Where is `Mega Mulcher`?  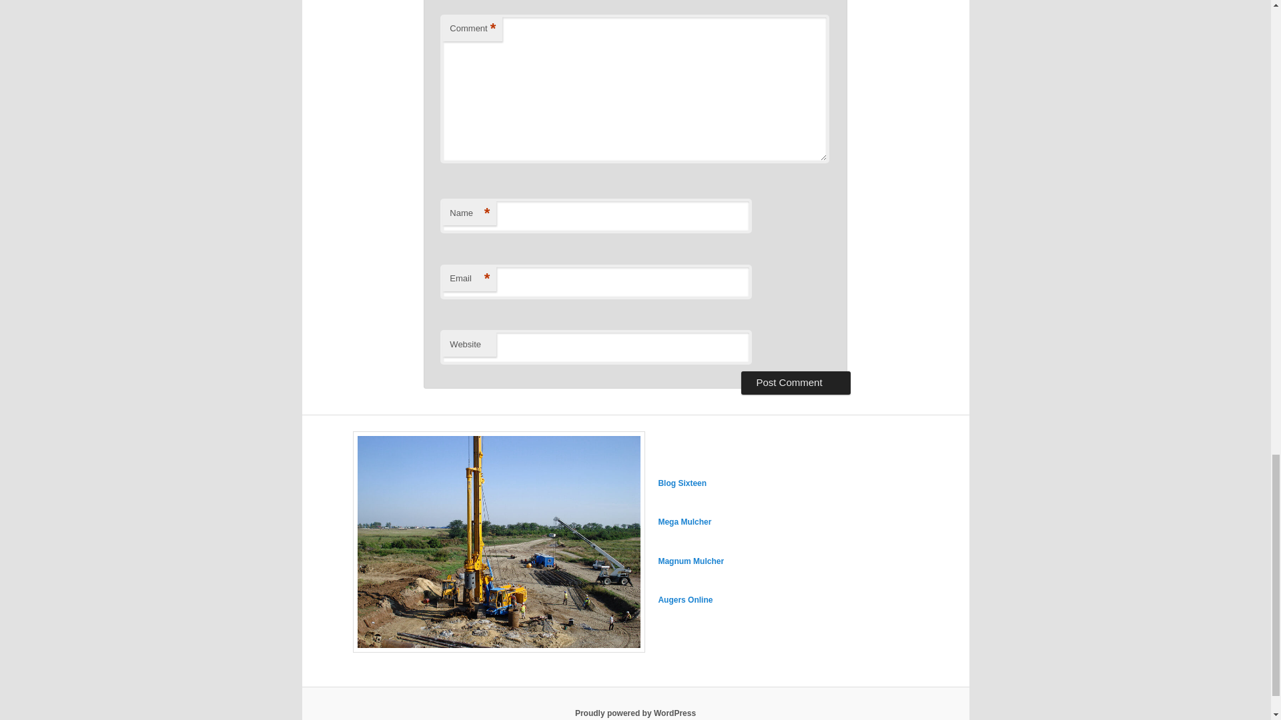 Mega Mulcher is located at coordinates (685, 521).